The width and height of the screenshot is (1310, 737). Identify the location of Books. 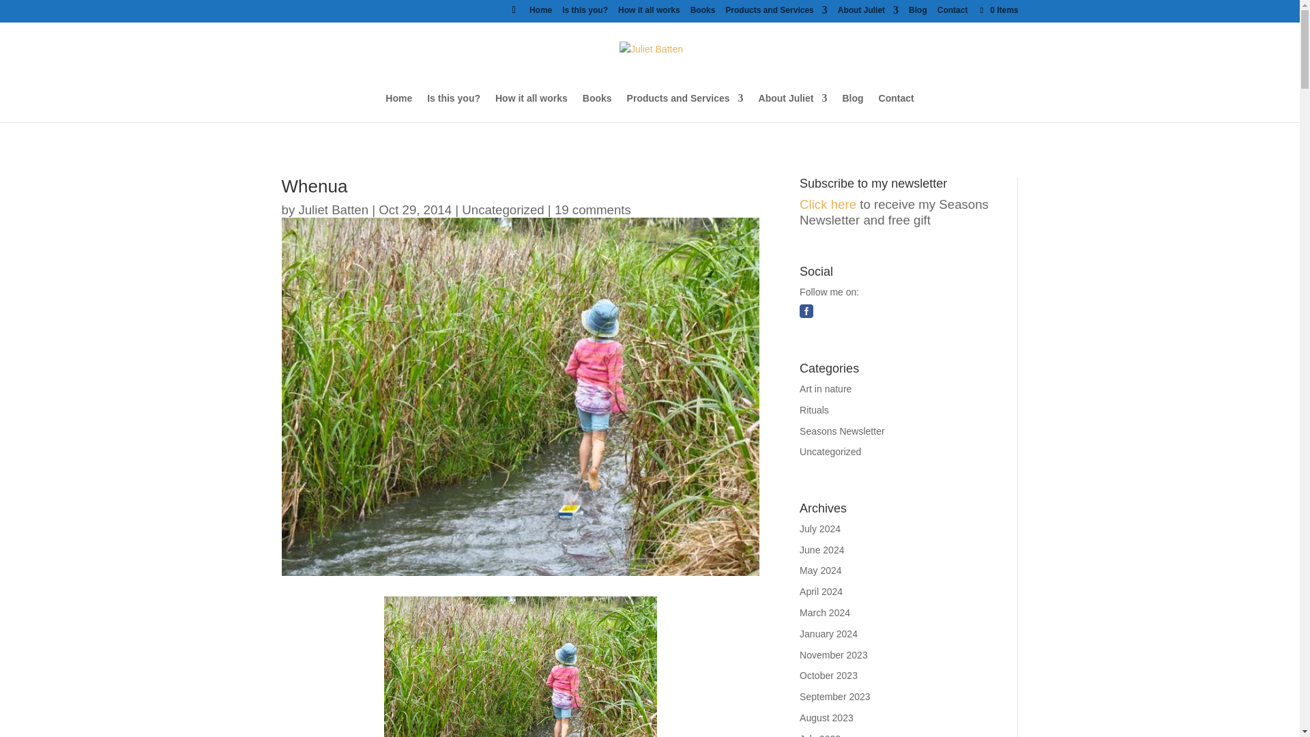
(597, 107).